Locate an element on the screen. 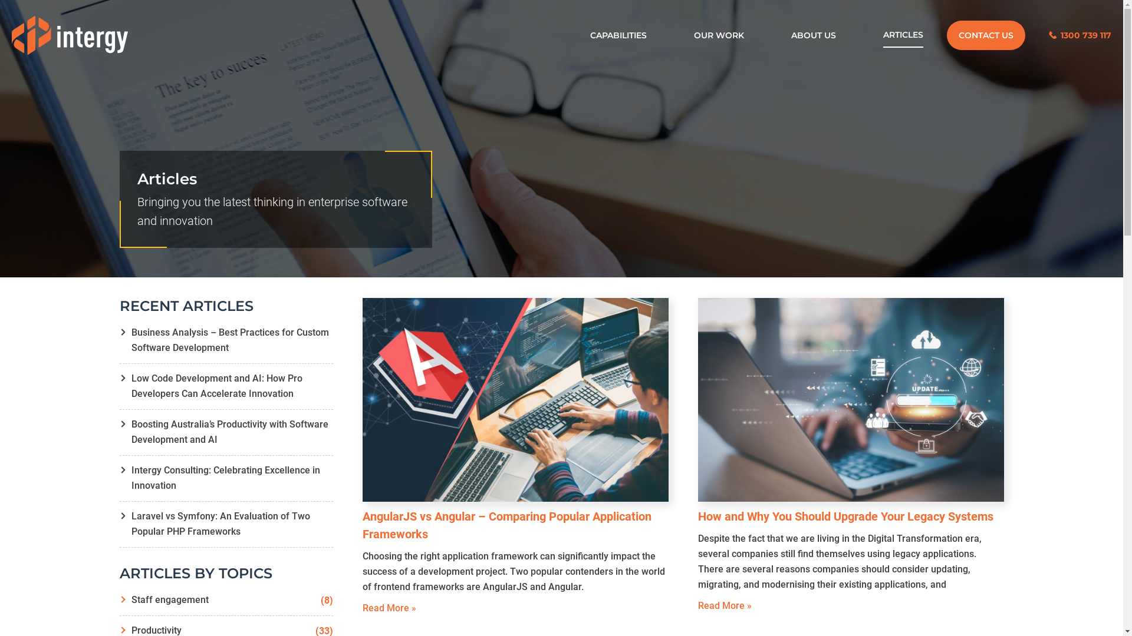 This screenshot has width=1132, height=636. Staff engagement is located at coordinates (226, 600).